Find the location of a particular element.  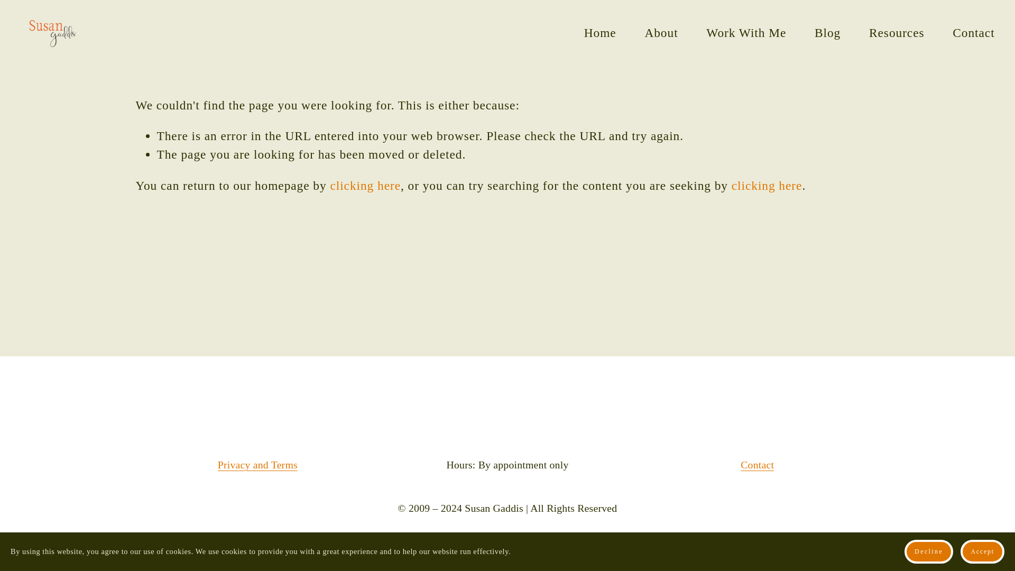

Resources is located at coordinates (897, 33).